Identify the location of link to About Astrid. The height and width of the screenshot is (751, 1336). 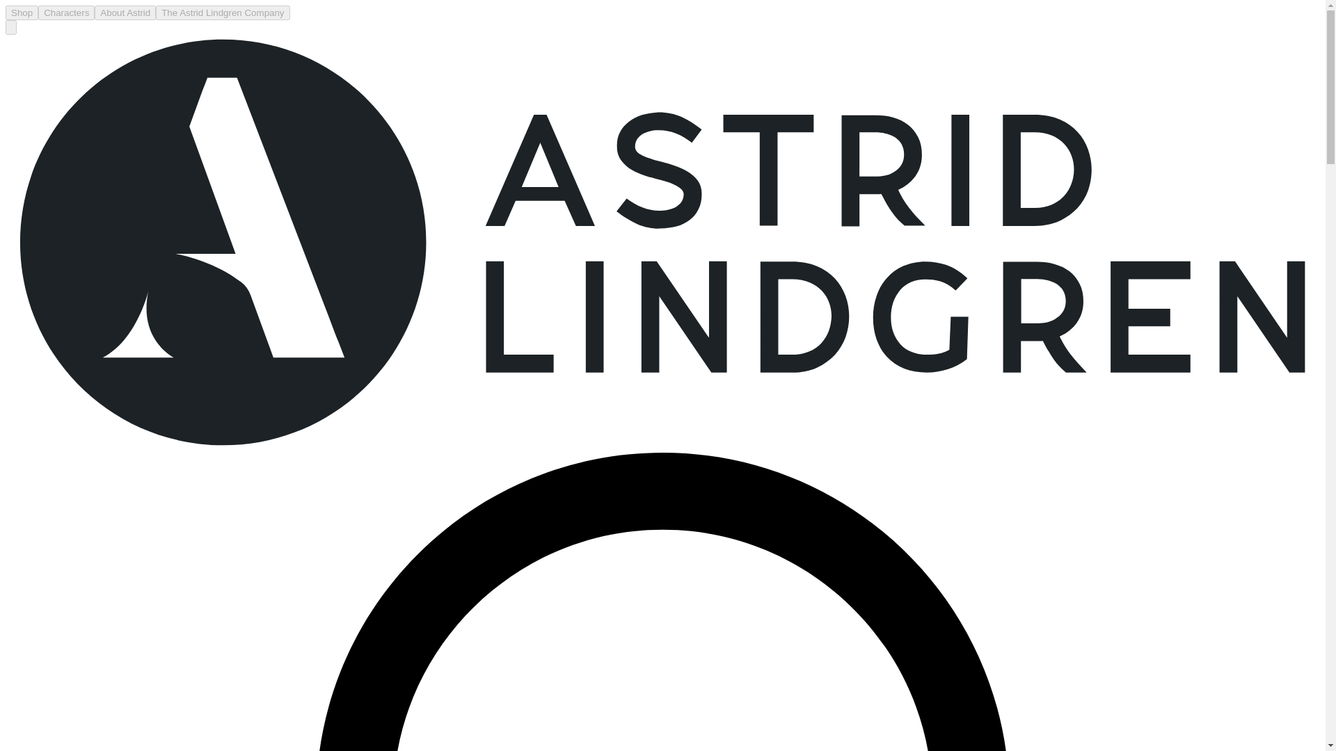
(125, 13).